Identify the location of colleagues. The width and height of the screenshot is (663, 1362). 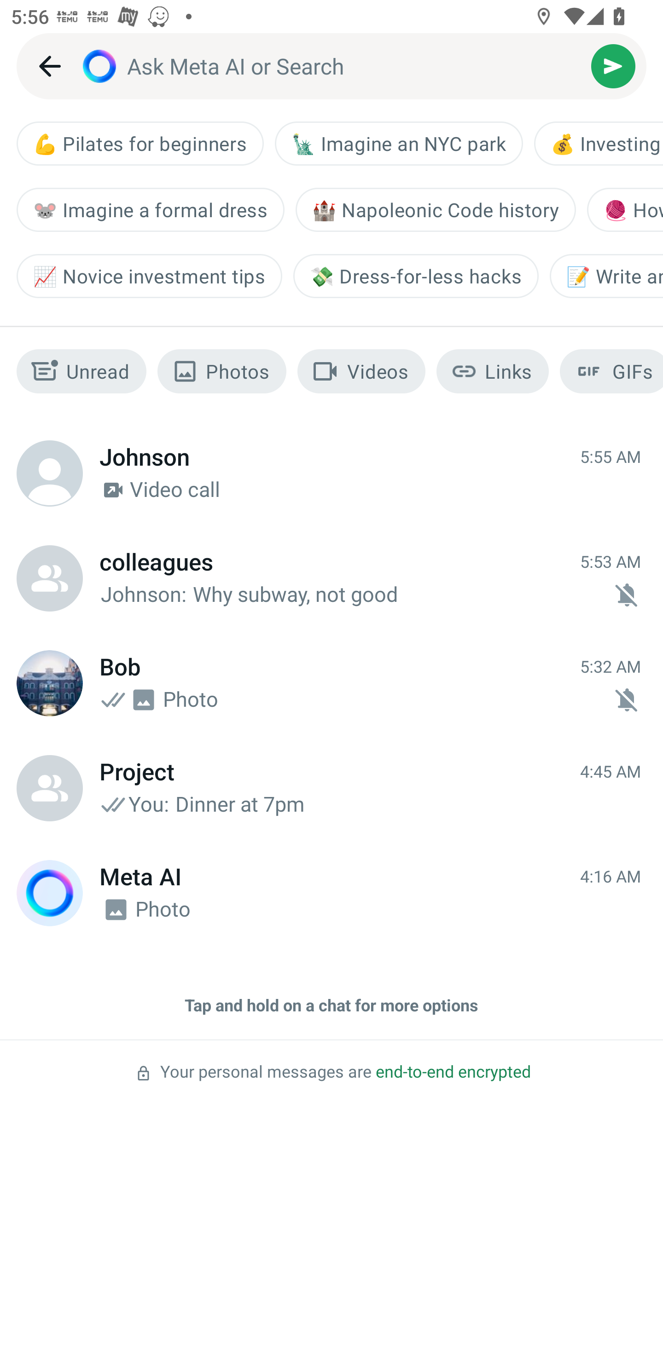
(50, 578).